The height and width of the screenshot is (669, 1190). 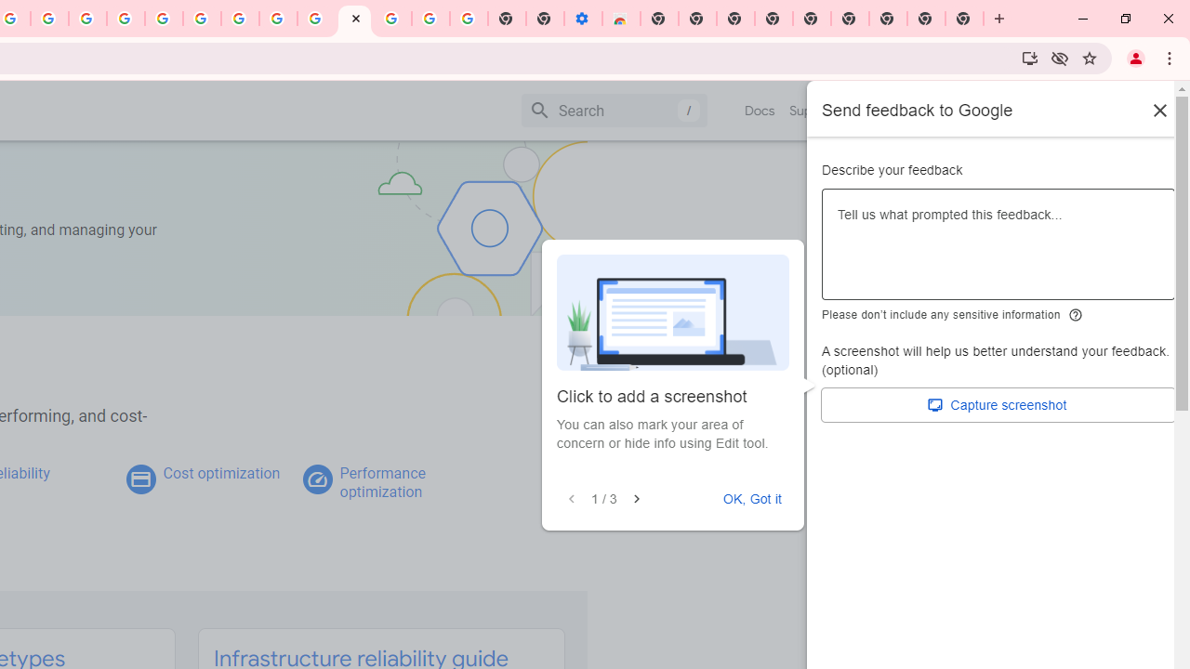 I want to click on Cost optimization, so click(x=221, y=473).